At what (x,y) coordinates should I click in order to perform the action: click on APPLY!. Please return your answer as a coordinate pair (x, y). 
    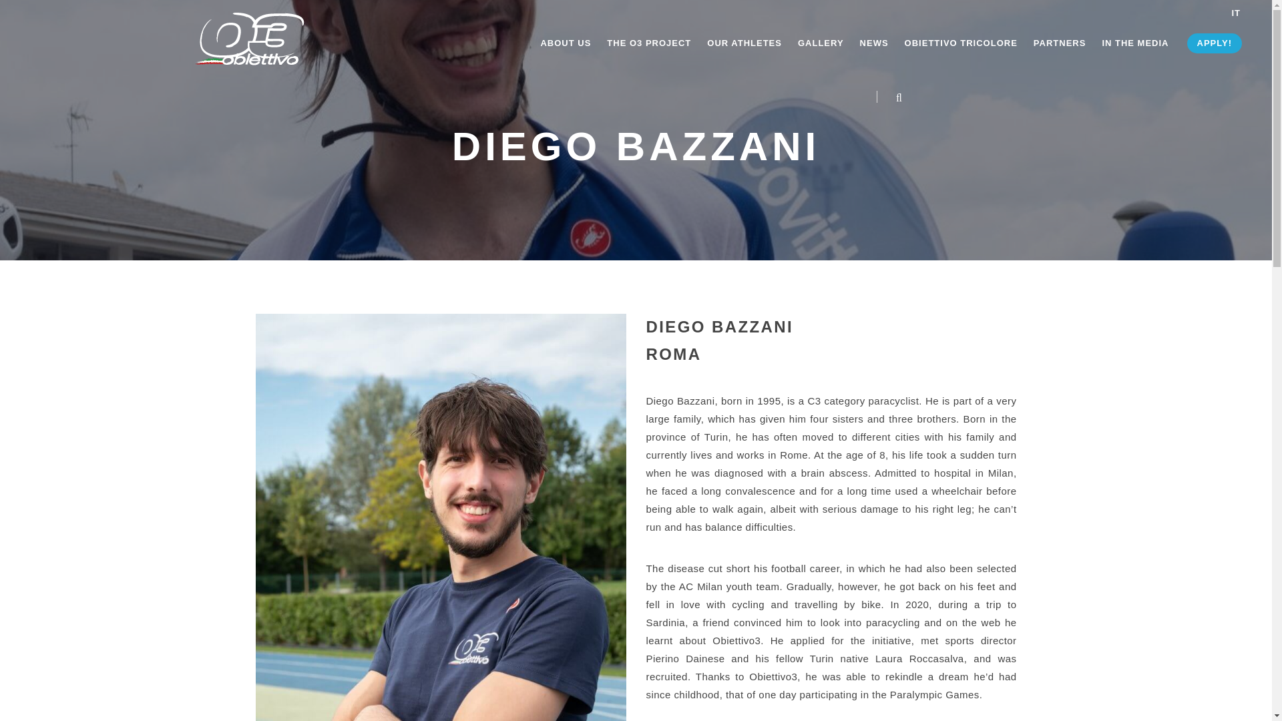
    Looking at the image, I should click on (1214, 43).